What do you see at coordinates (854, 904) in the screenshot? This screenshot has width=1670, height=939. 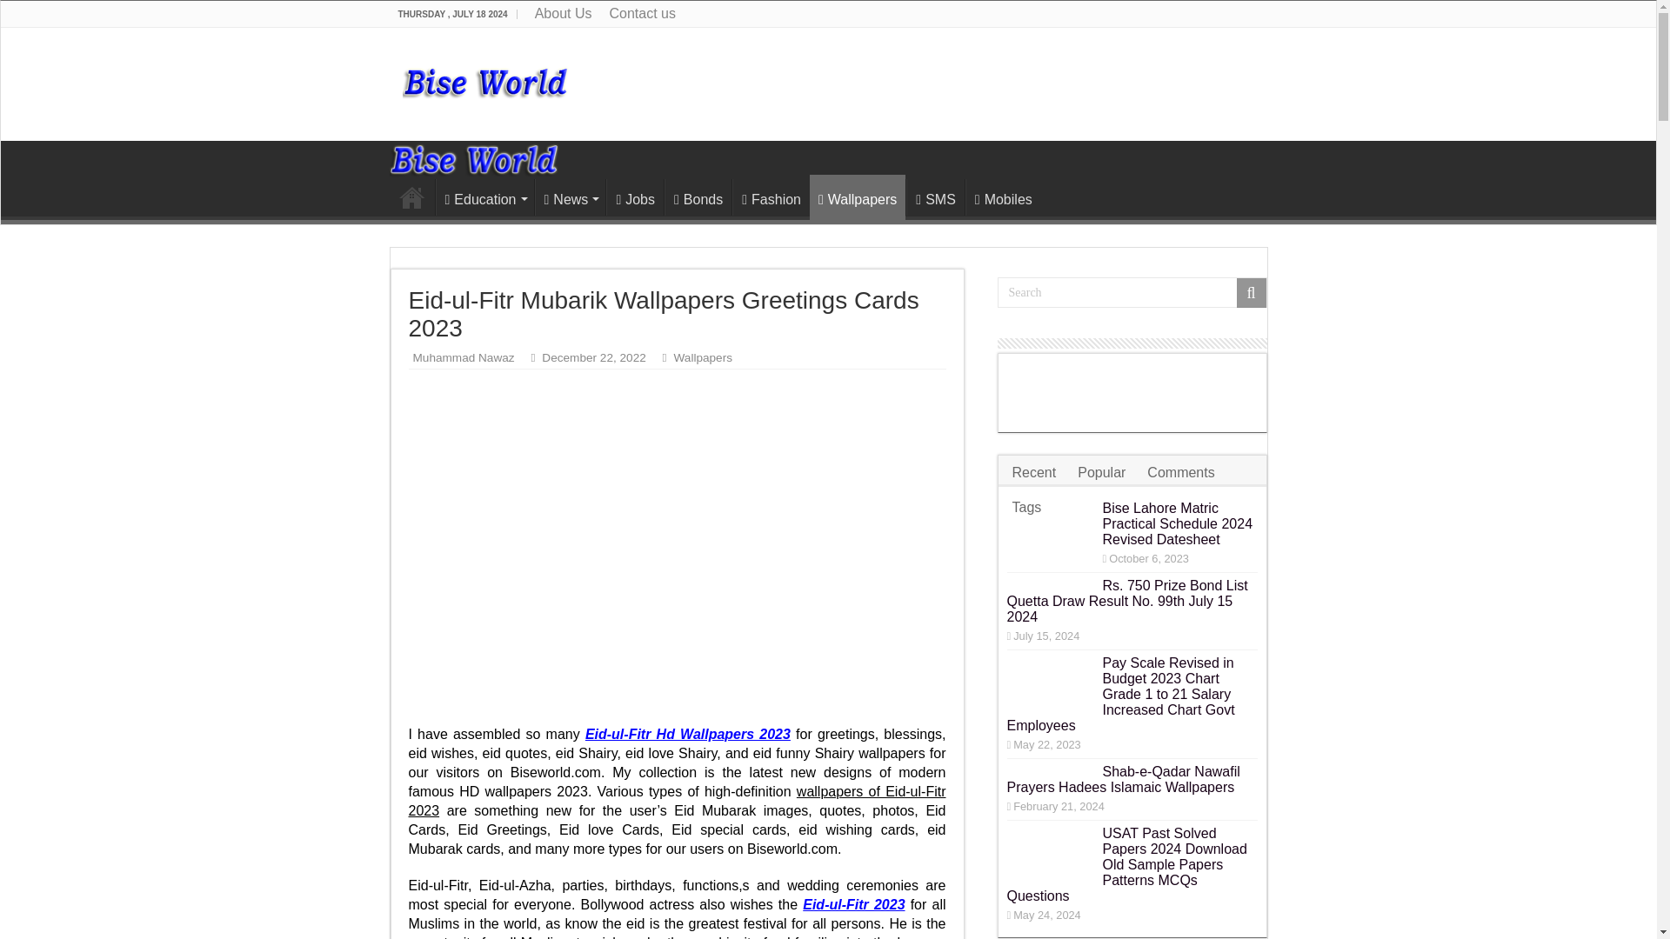 I see `Eid-ul-Fitr 2023` at bounding box center [854, 904].